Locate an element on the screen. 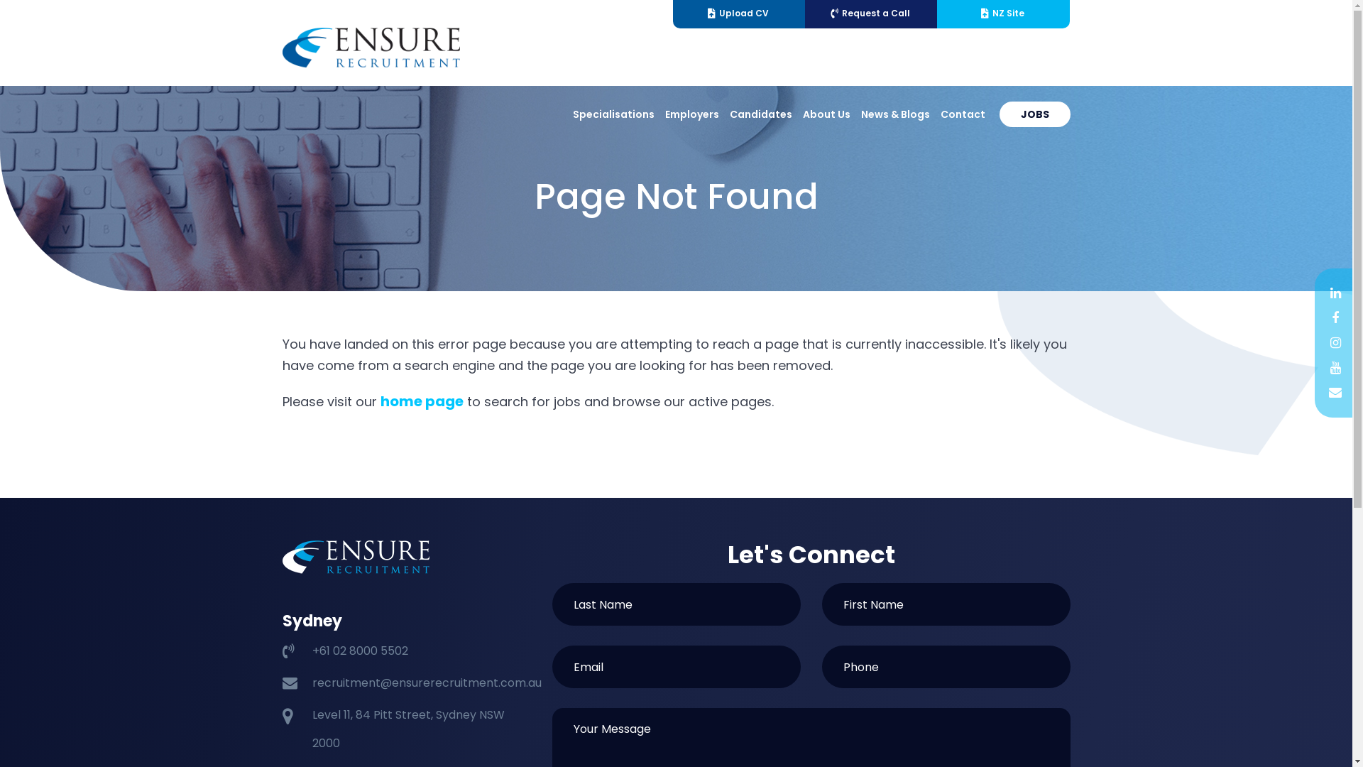 The image size is (1363, 767). JOBS is located at coordinates (1035, 114).